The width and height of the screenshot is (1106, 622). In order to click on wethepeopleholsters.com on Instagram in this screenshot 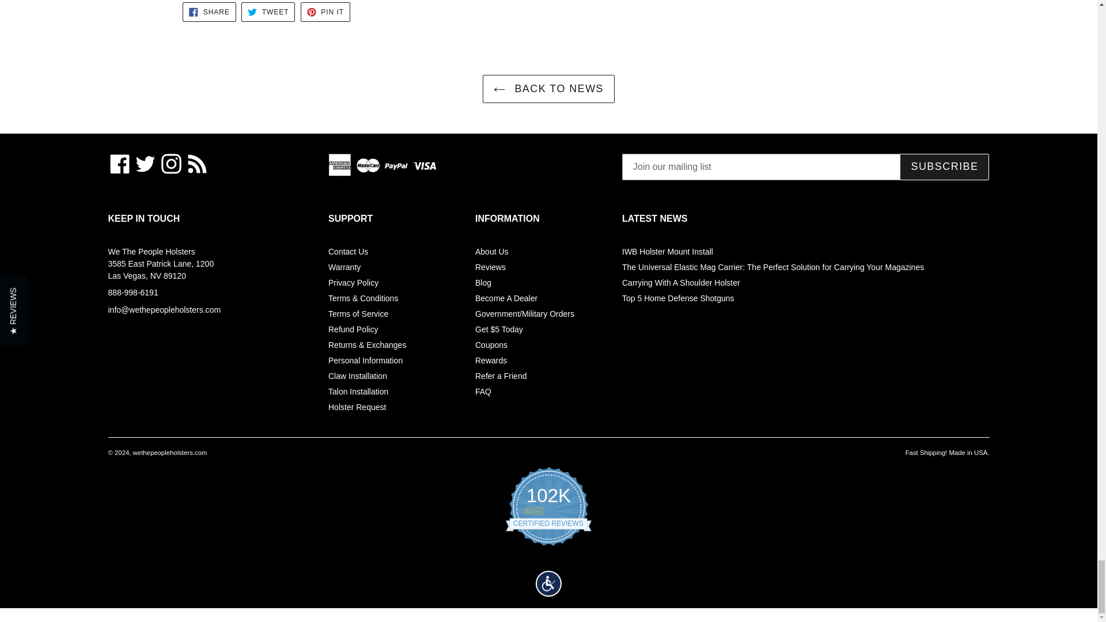, I will do `click(171, 164)`.